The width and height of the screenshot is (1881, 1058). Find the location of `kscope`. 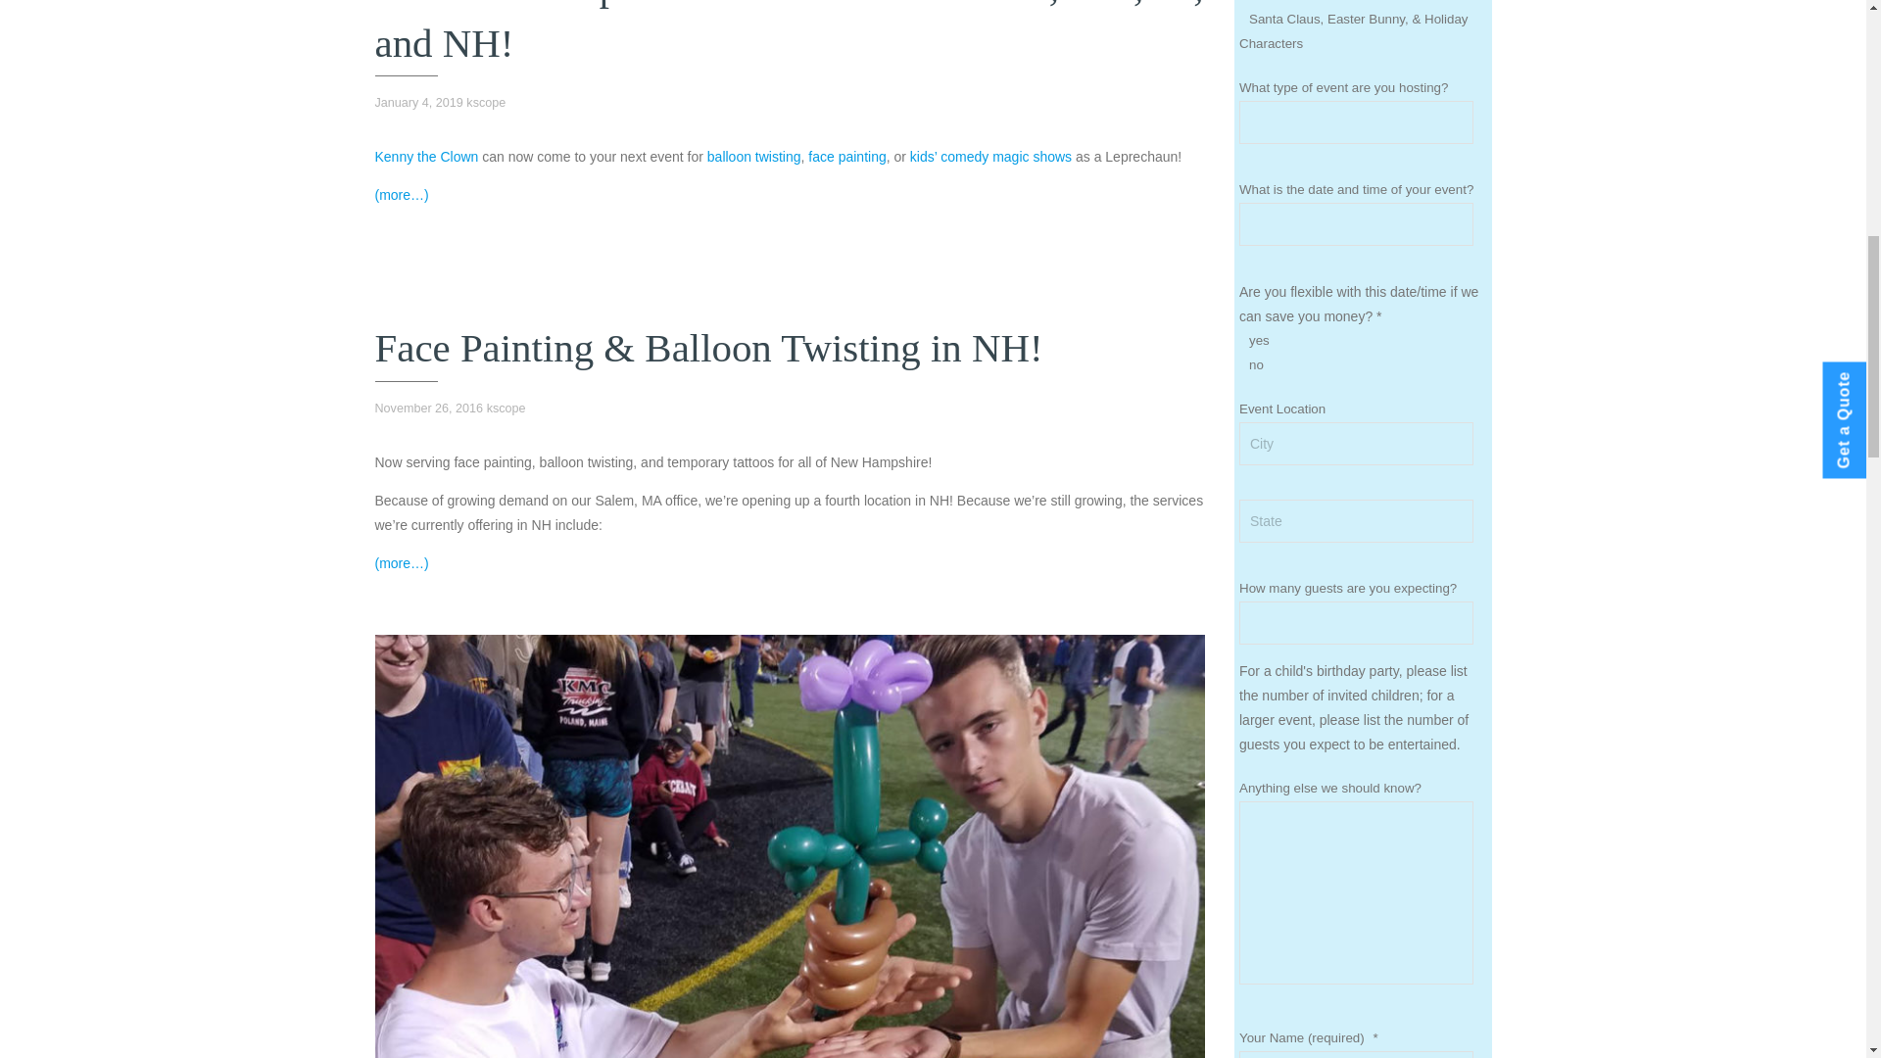

kscope is located at coordinates (486, 103).